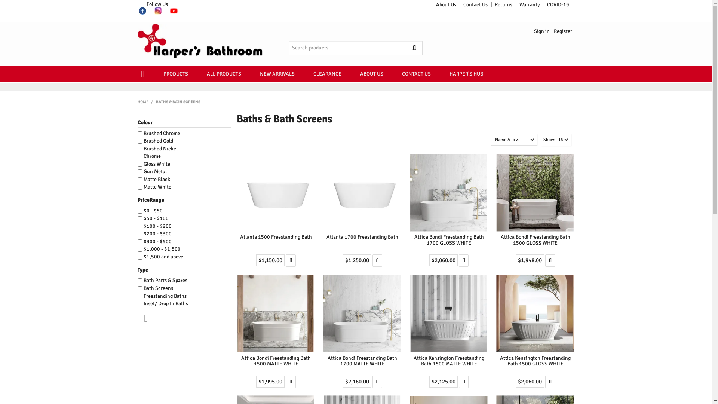 This screenshot has width=718, height=404. Describe the element at coordinates (417, 74) in the screenshot. I see `CONTACT US` at that location.